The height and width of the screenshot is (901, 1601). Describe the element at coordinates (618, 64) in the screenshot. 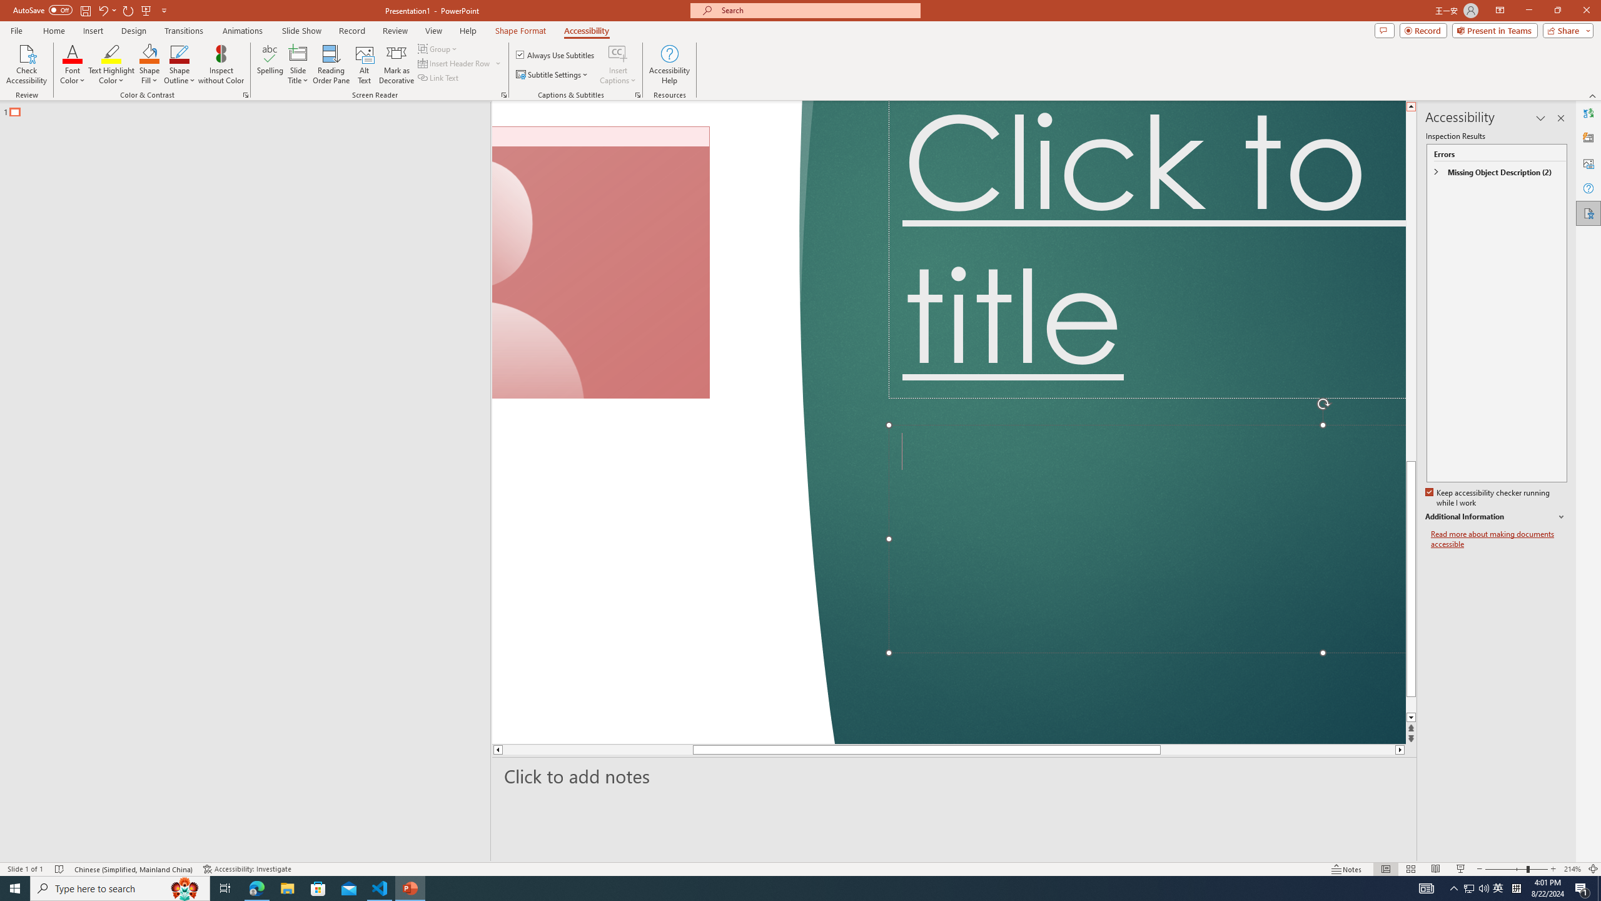

I see `Insert Captions` at that location.